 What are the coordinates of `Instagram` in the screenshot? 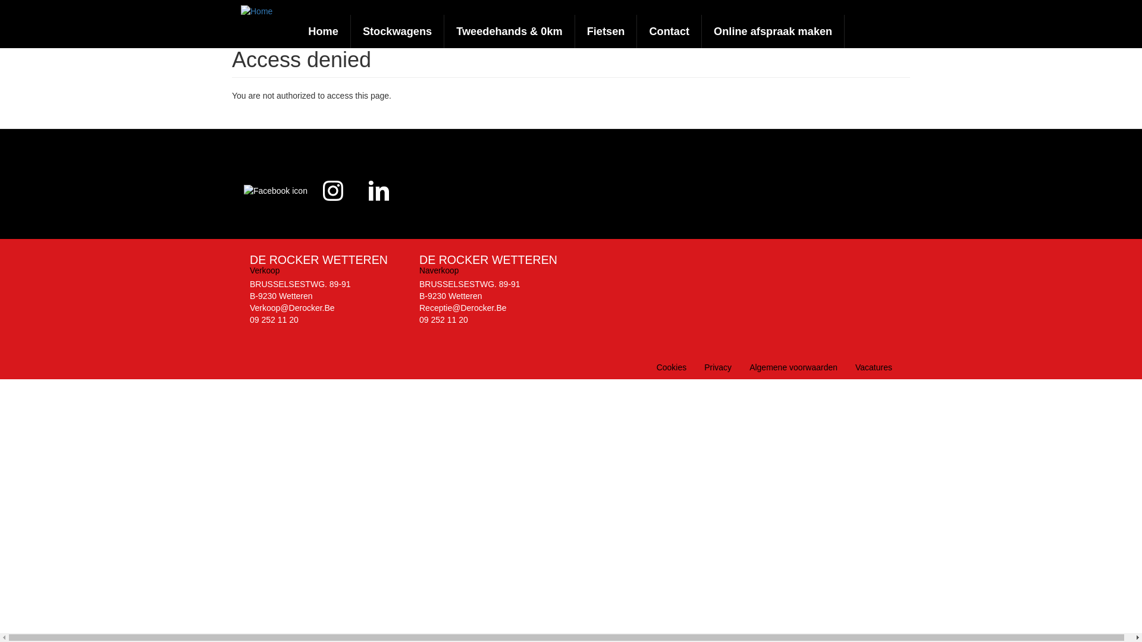 It's located at (333, 194).